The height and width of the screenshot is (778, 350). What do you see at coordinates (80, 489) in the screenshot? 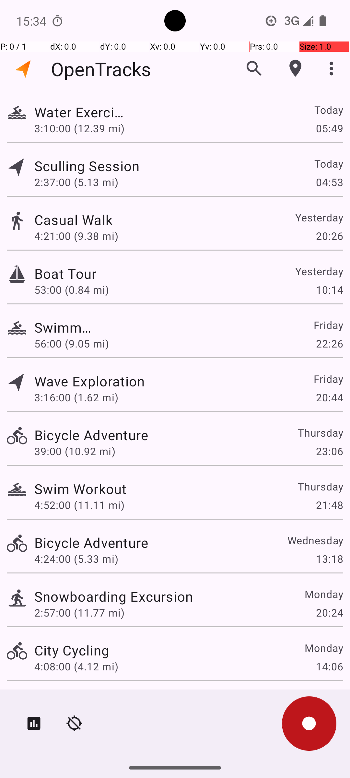
I see `Swim Workout` at bounding box center [80, 489].